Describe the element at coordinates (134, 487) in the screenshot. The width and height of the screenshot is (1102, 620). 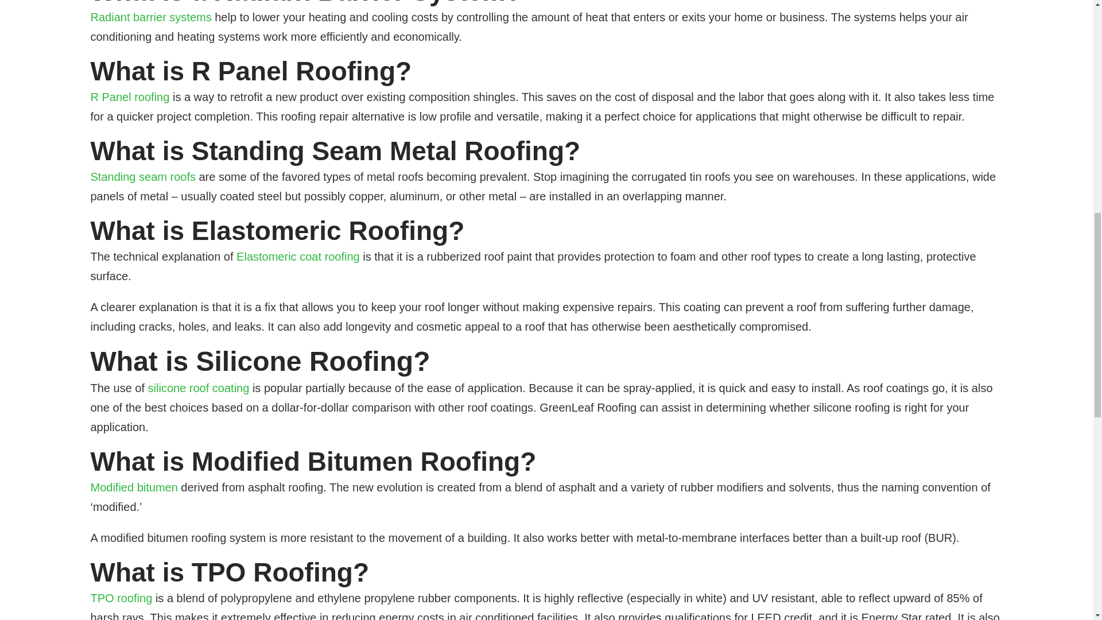
I see `Modified bitumen` at that location.